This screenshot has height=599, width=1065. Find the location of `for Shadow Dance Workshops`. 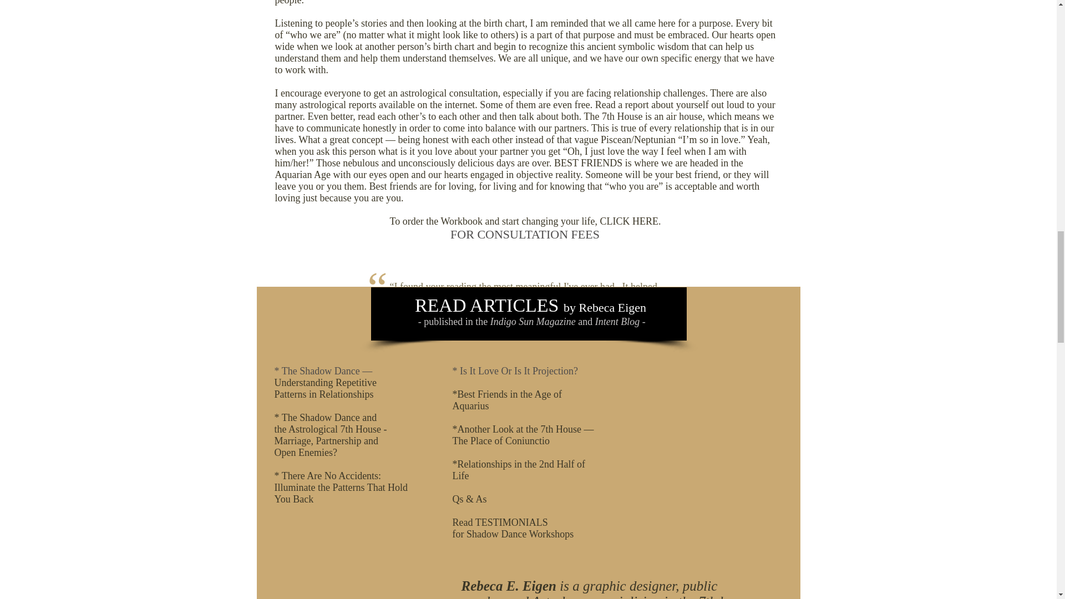

for Shadow Dance Workshops is located at coordinates (513, 534).